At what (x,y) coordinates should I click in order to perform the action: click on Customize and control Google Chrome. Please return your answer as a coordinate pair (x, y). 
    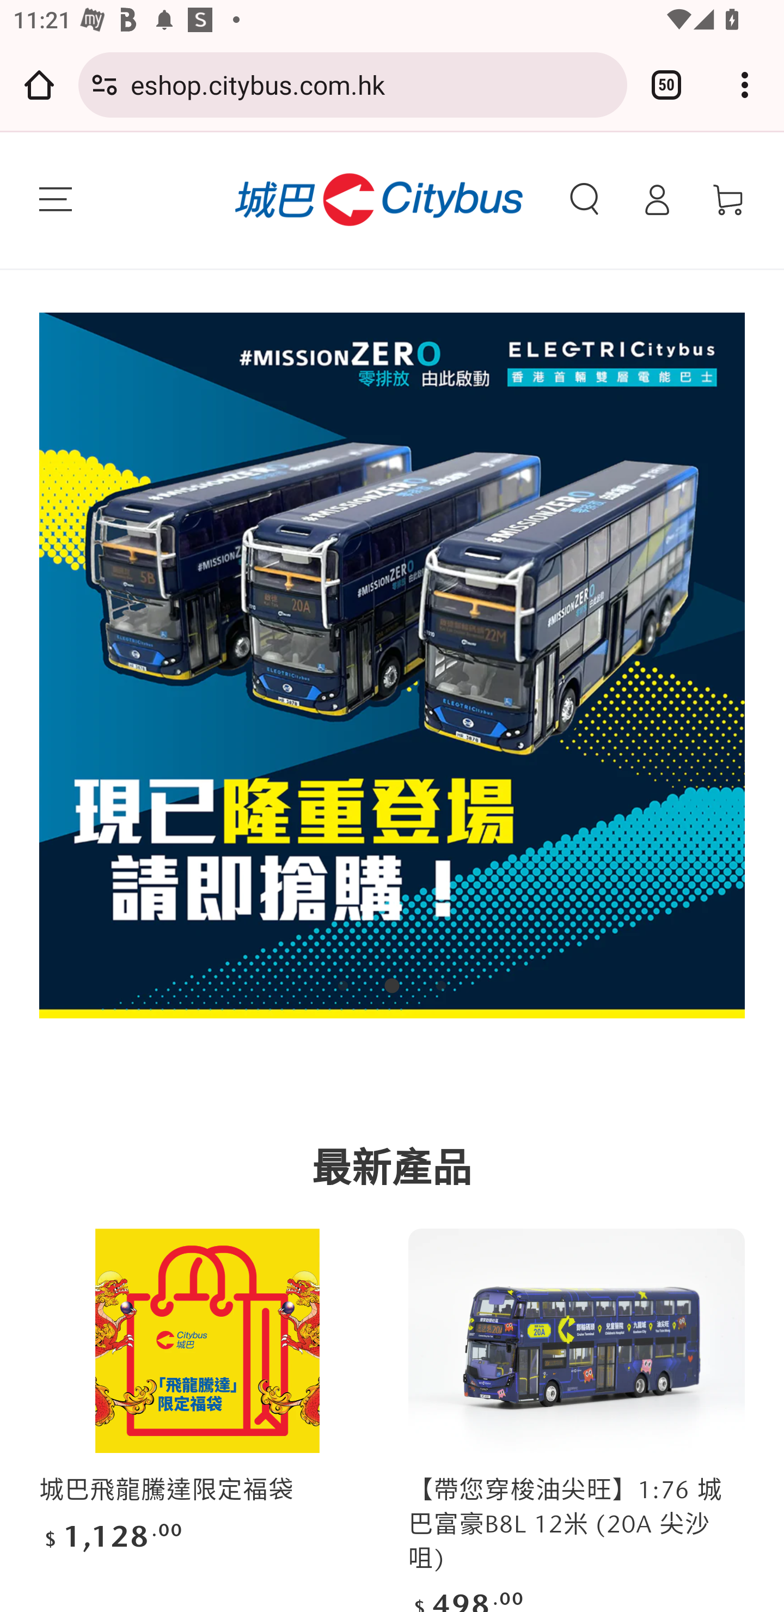
    Looking at the image, I should click on (745, 84).